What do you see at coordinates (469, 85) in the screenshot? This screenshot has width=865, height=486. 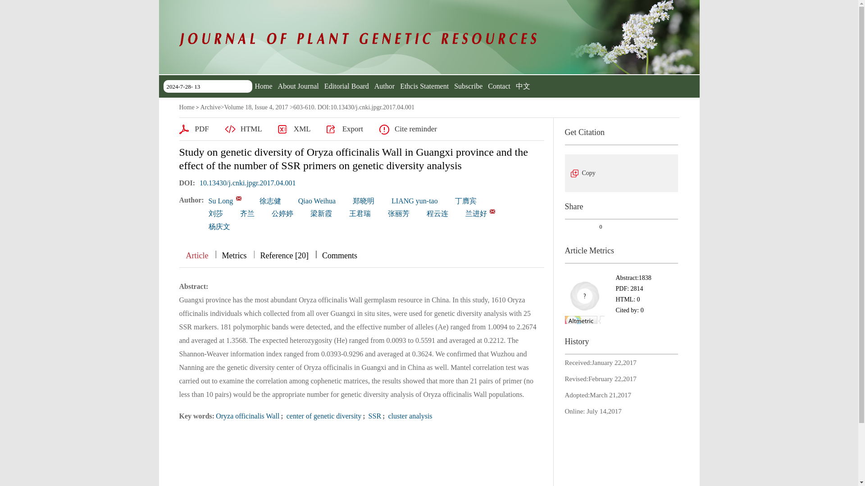 I see `Subscribe` at bounding box center [469, 85].